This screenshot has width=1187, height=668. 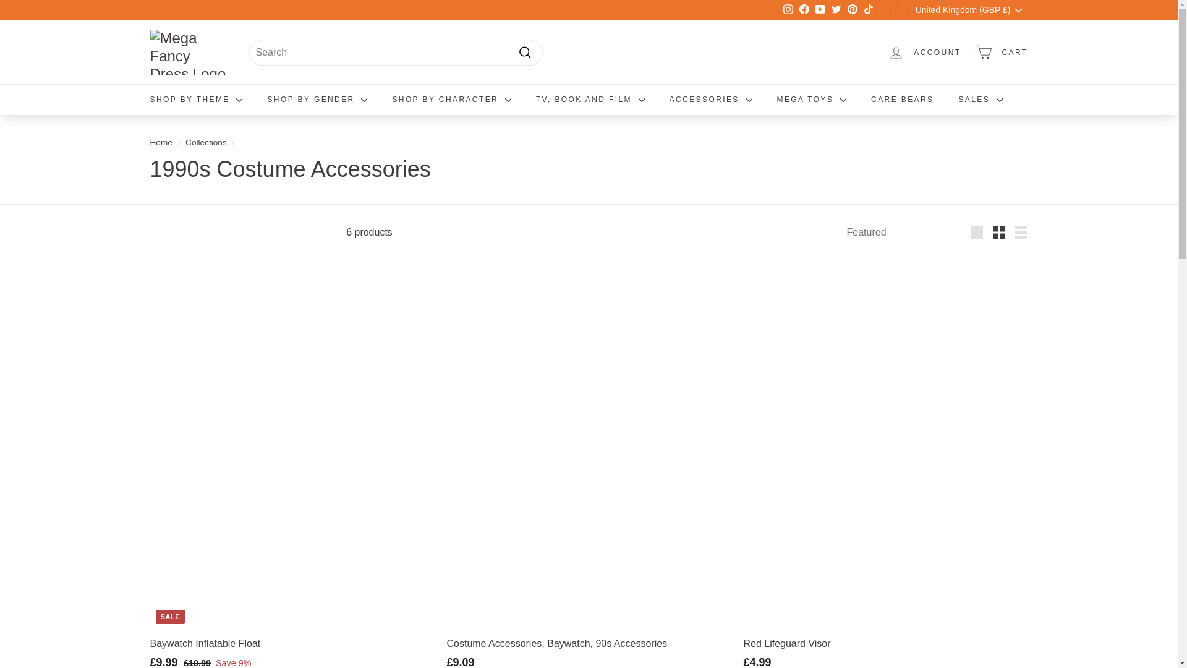 What do you see at coordinates (836, 9) in the screenshot?
I see `twitter` at bounding box center [836, 9].